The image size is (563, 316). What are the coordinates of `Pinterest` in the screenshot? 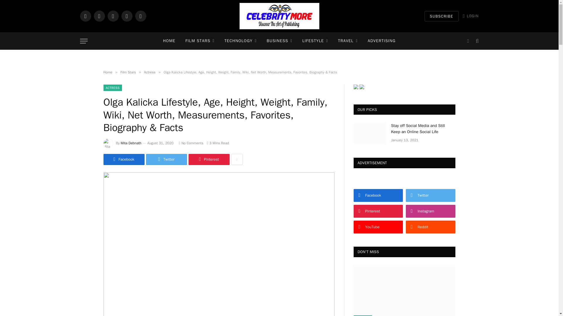 It's located at (127, 16).